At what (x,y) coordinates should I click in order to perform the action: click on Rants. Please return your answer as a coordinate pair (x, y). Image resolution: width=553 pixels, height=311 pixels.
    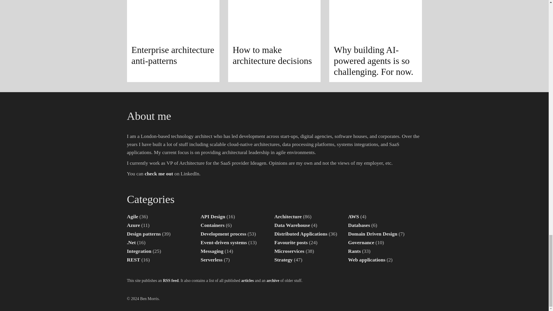
    Looking at the image, I should click on (354, 251).